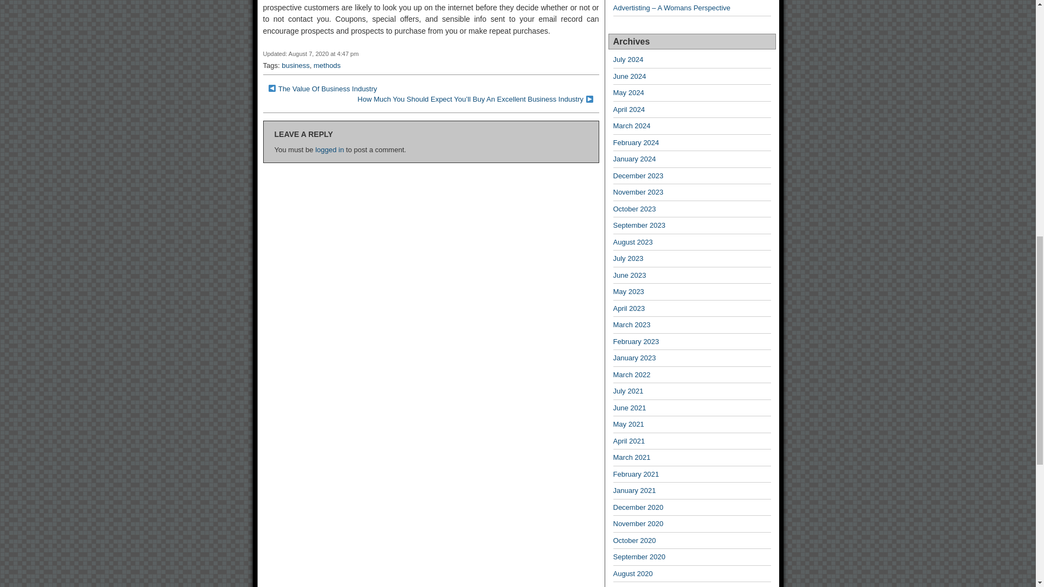  I want to click on May 2024, so click(629, 92).